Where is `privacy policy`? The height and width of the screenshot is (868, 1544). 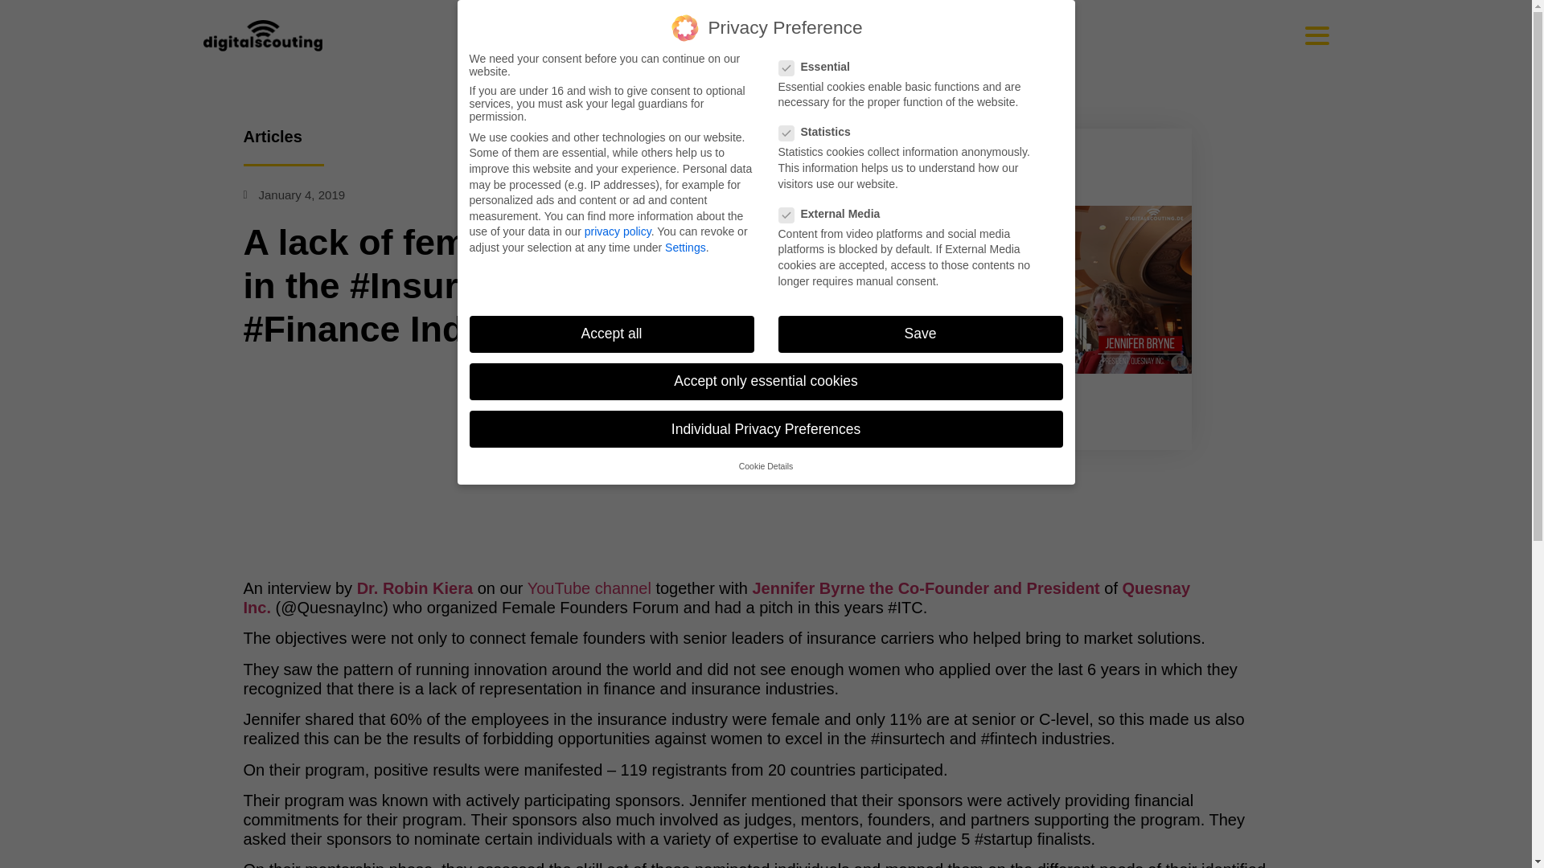 privacy policy is located at coordinates (618, 231).